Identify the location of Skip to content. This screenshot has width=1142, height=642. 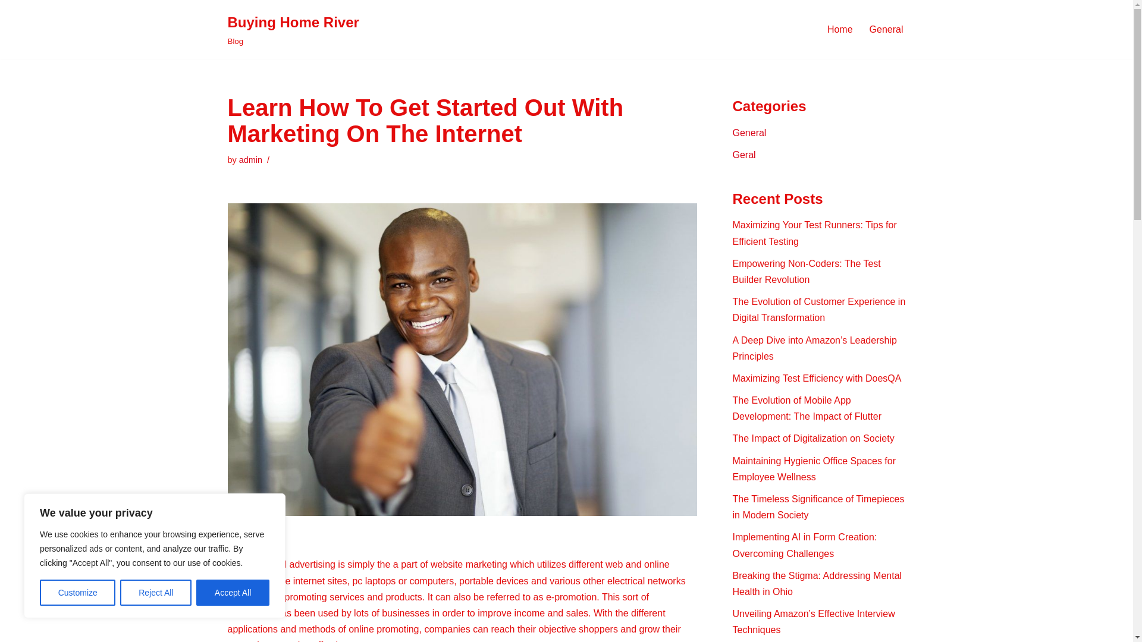
(250, 159).